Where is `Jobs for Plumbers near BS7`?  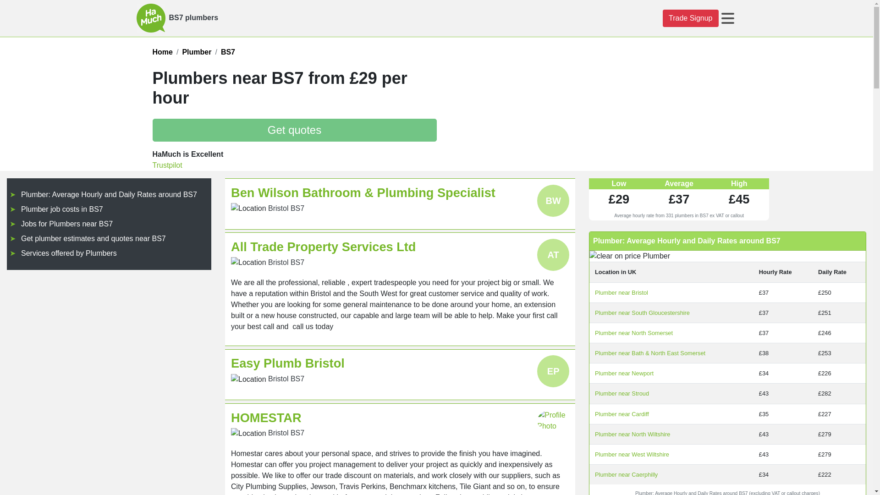 Jobs for Plumbers near BS7 is located at coordinates (67, 224).